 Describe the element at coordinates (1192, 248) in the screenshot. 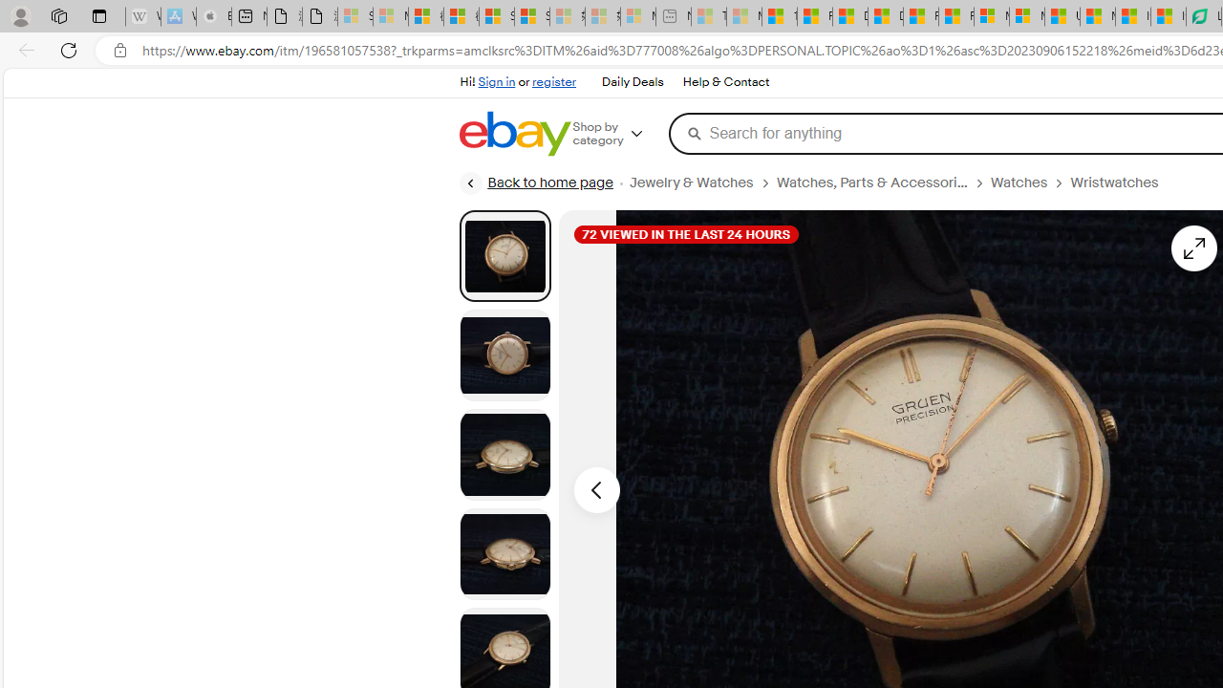

I see `Opens image gallery` at that location.